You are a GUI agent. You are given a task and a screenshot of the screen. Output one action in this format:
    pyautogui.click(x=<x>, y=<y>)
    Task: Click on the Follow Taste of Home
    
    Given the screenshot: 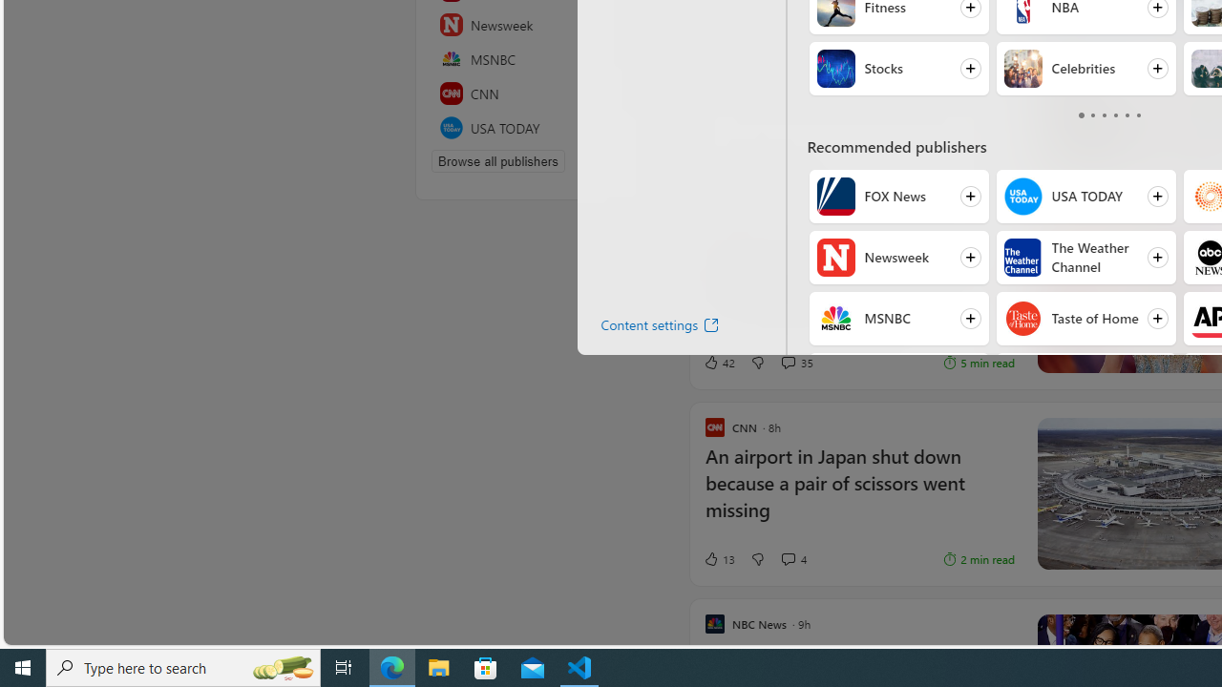 What is the action you would take?
    pyautogui.click(x=1085, y=319)
    